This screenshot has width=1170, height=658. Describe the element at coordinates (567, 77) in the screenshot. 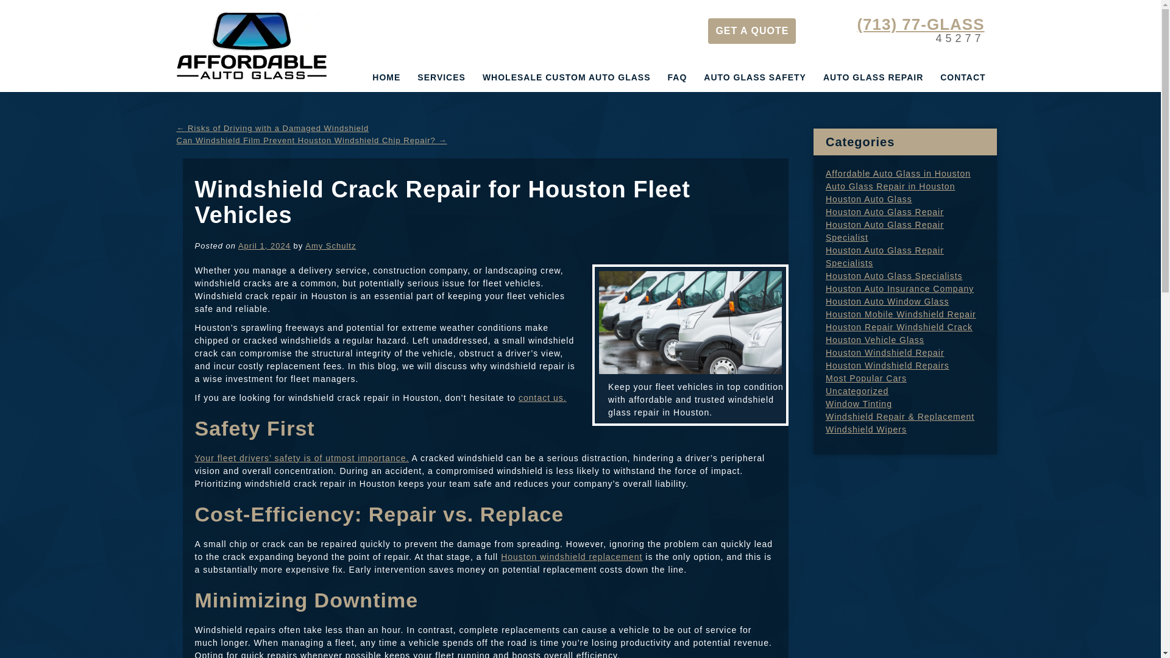

I see `WHOLESALE CUSTOM AUTO GLASS` at that location.